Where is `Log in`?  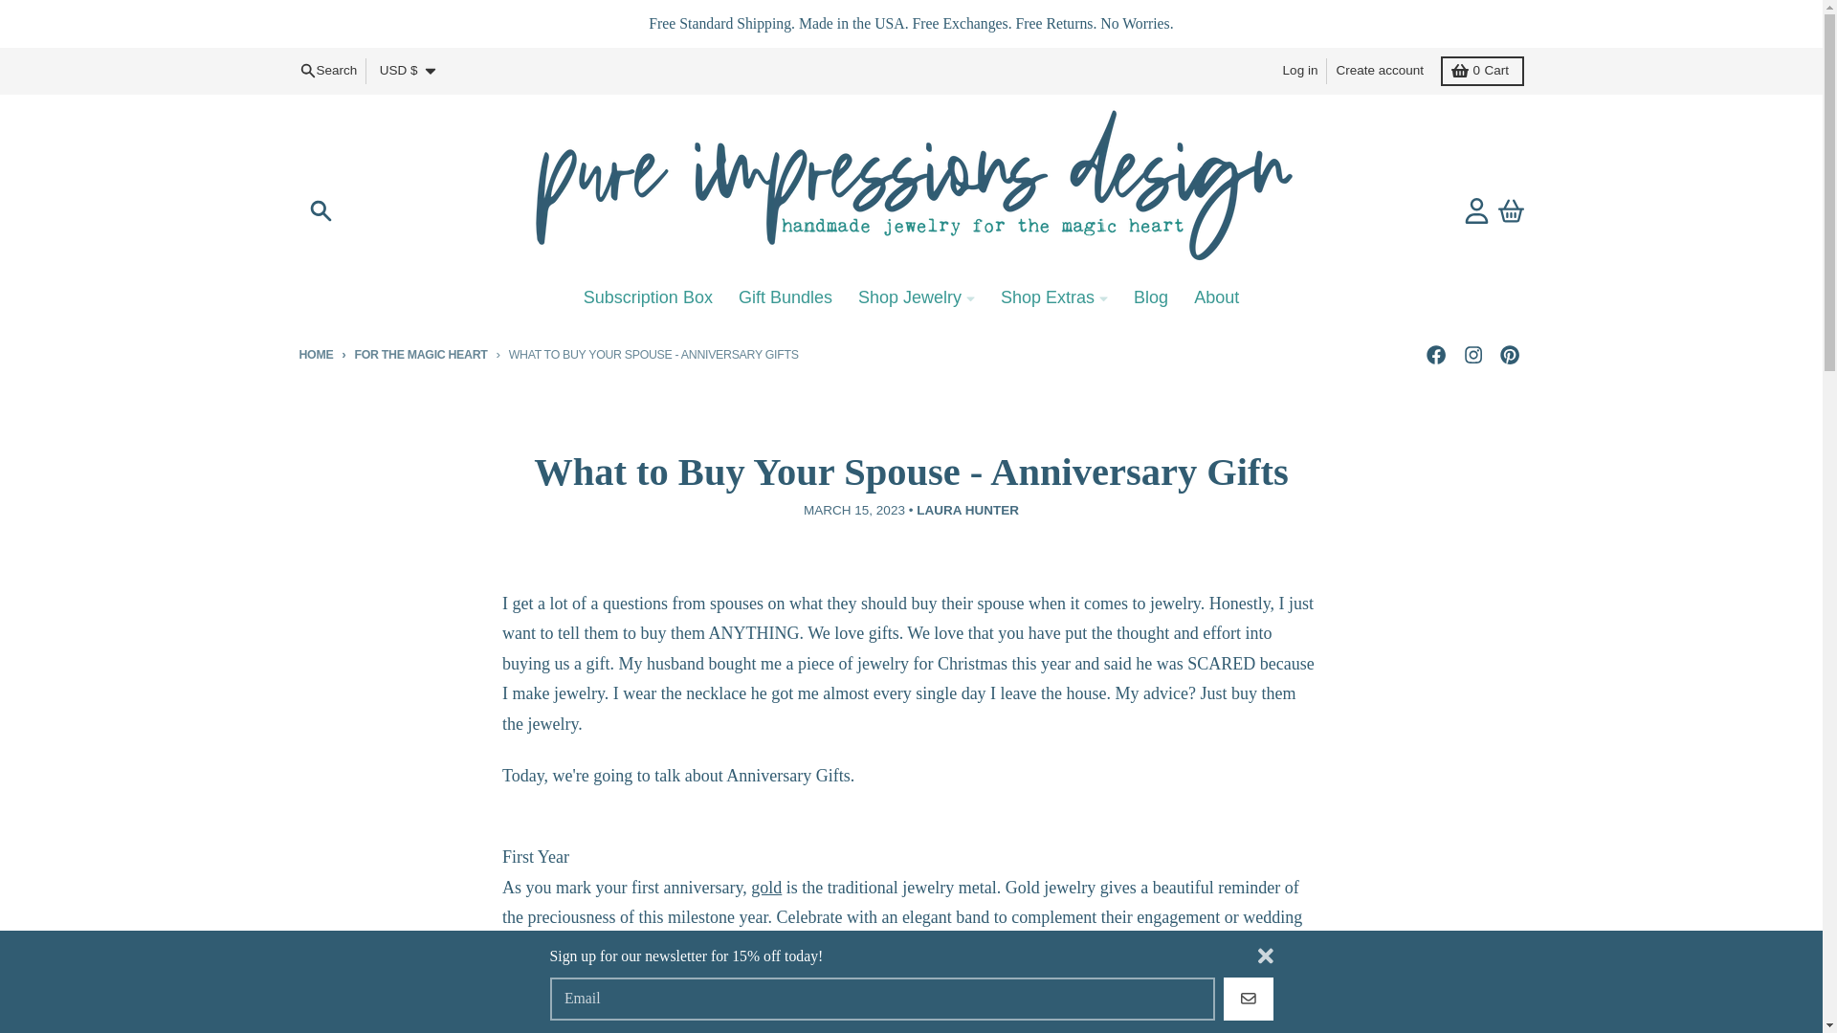 Log in is located at coordinates (1300, 71).